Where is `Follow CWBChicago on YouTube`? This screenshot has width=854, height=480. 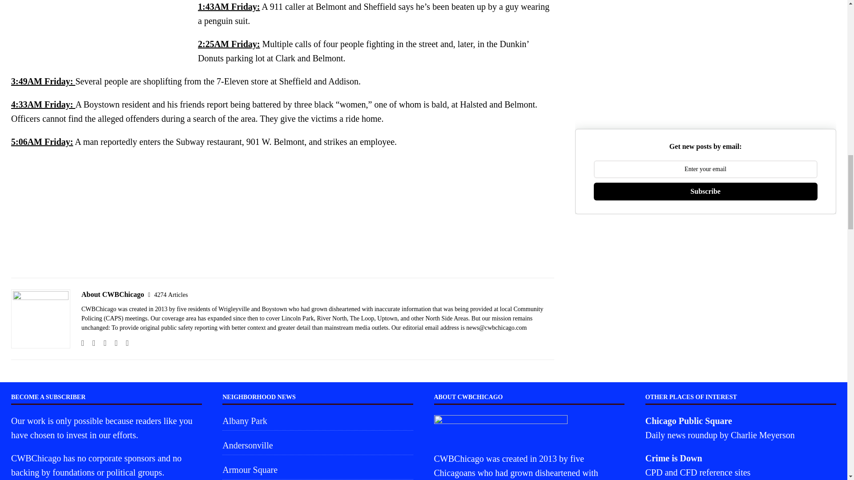
Follow CWBChicago on YouTube is located at coordinates (124, 343).